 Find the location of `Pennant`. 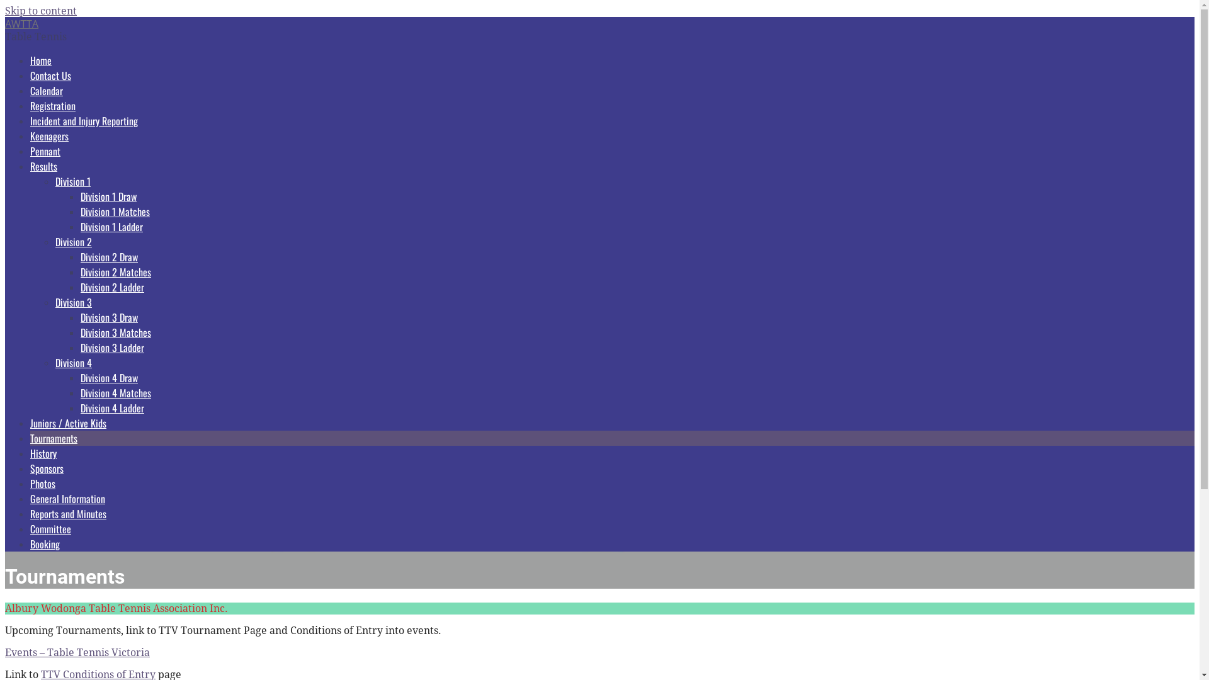

Pennant is located at coordinates (45, 151).